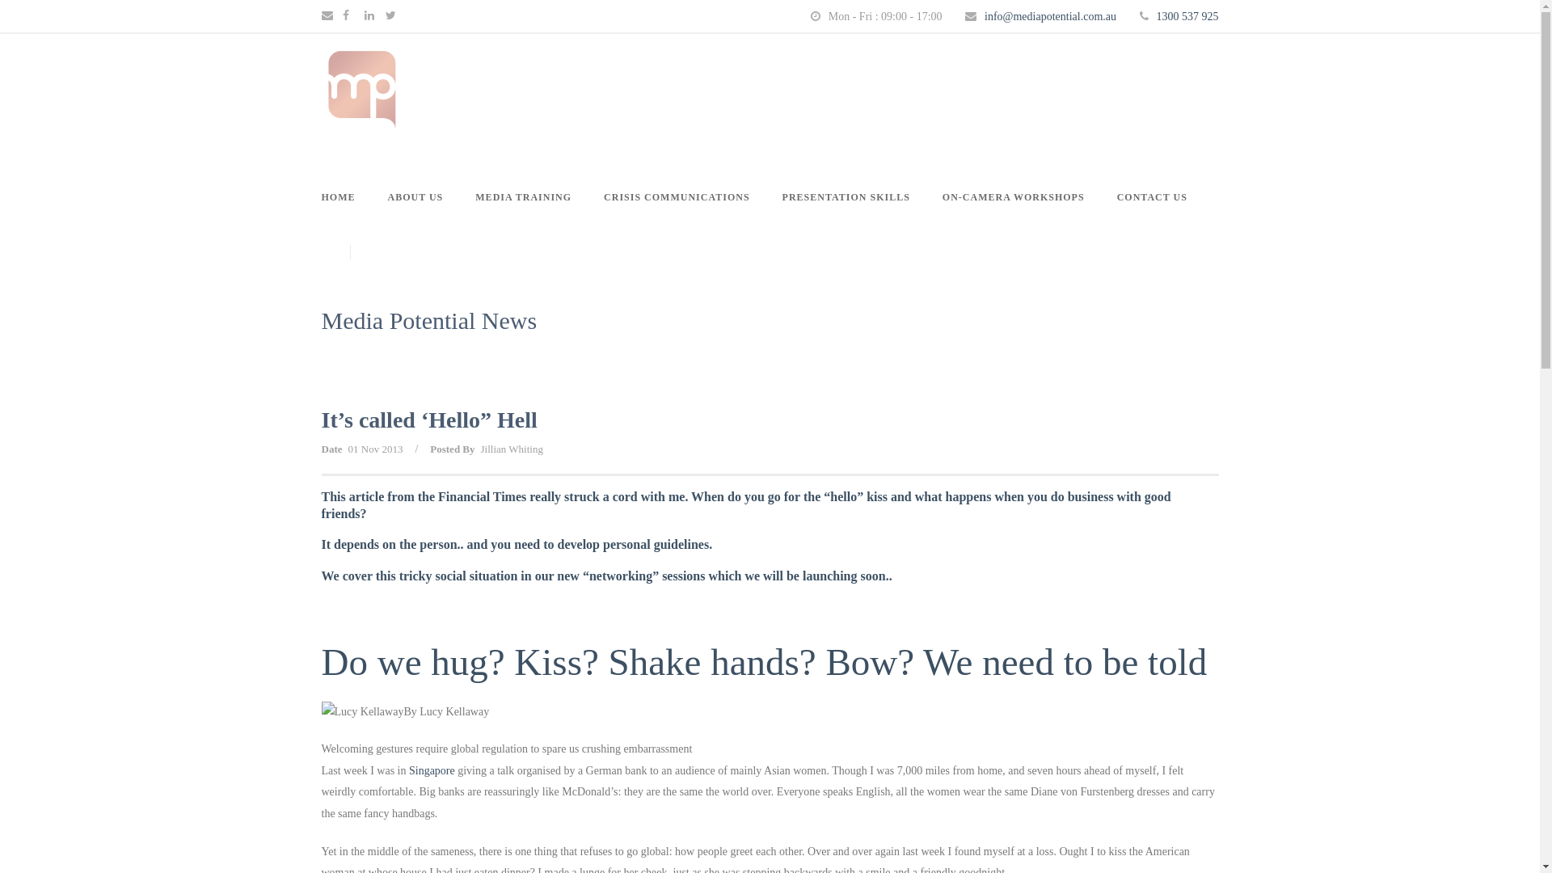  I want to click on 1300 537 925, so click(1187, 16).